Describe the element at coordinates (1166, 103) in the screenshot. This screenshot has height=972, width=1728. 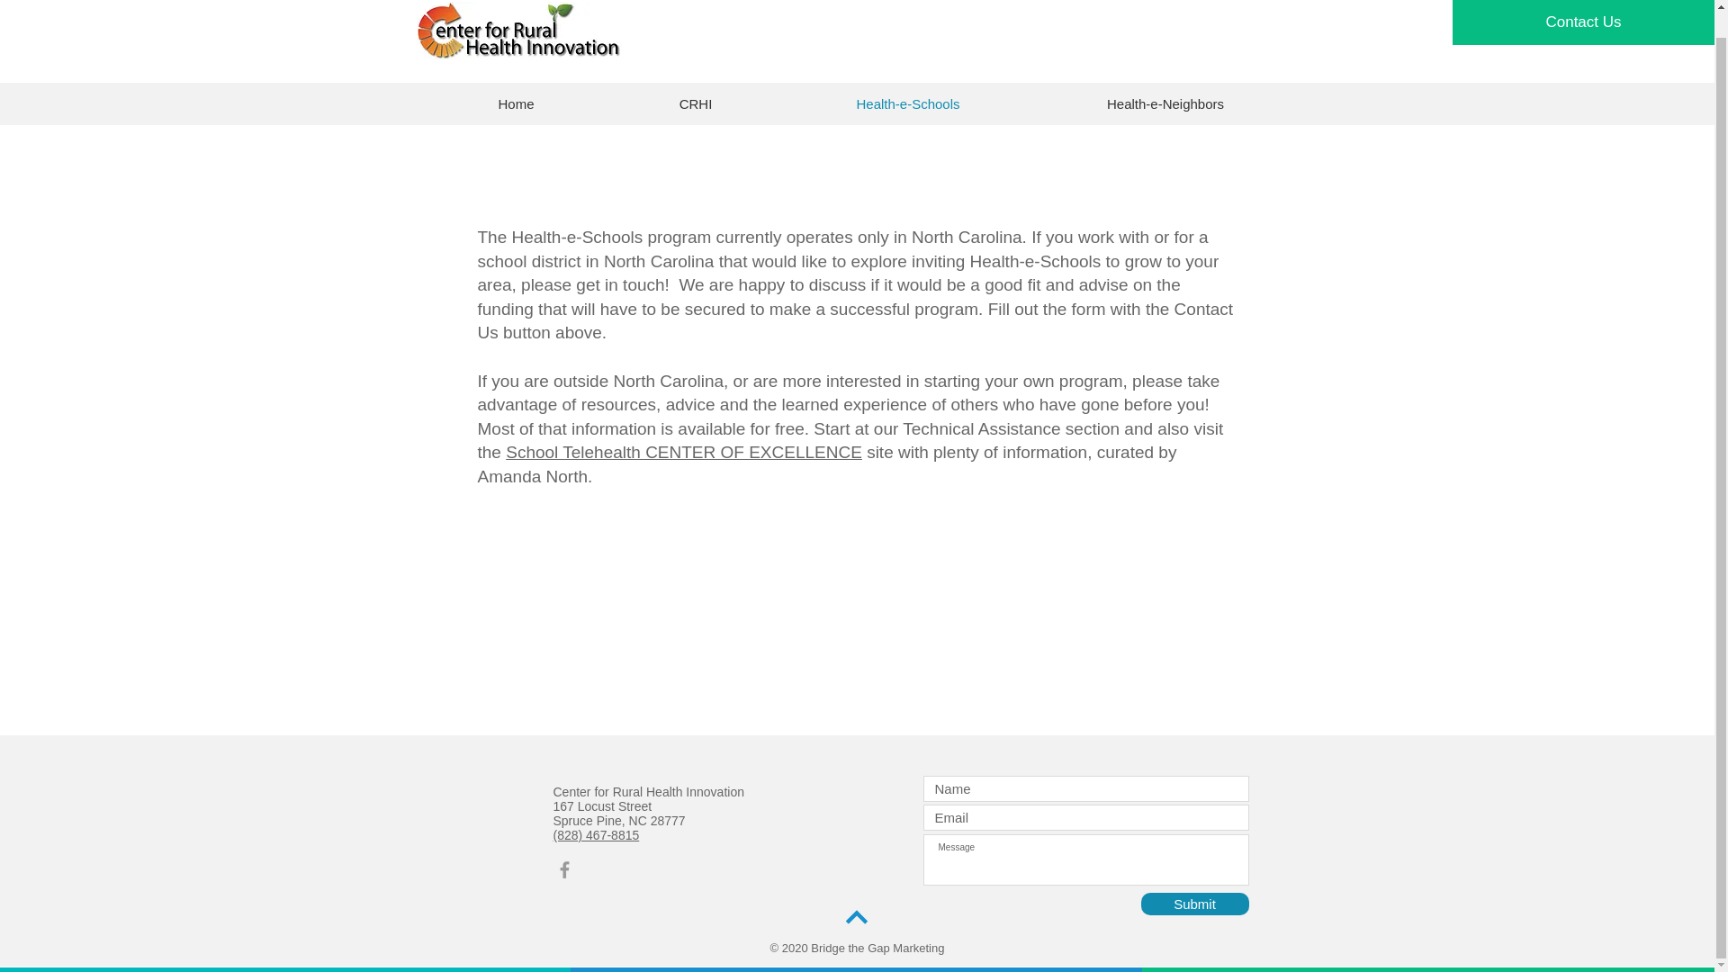
I see `Health-e-Neighbors` at that location.